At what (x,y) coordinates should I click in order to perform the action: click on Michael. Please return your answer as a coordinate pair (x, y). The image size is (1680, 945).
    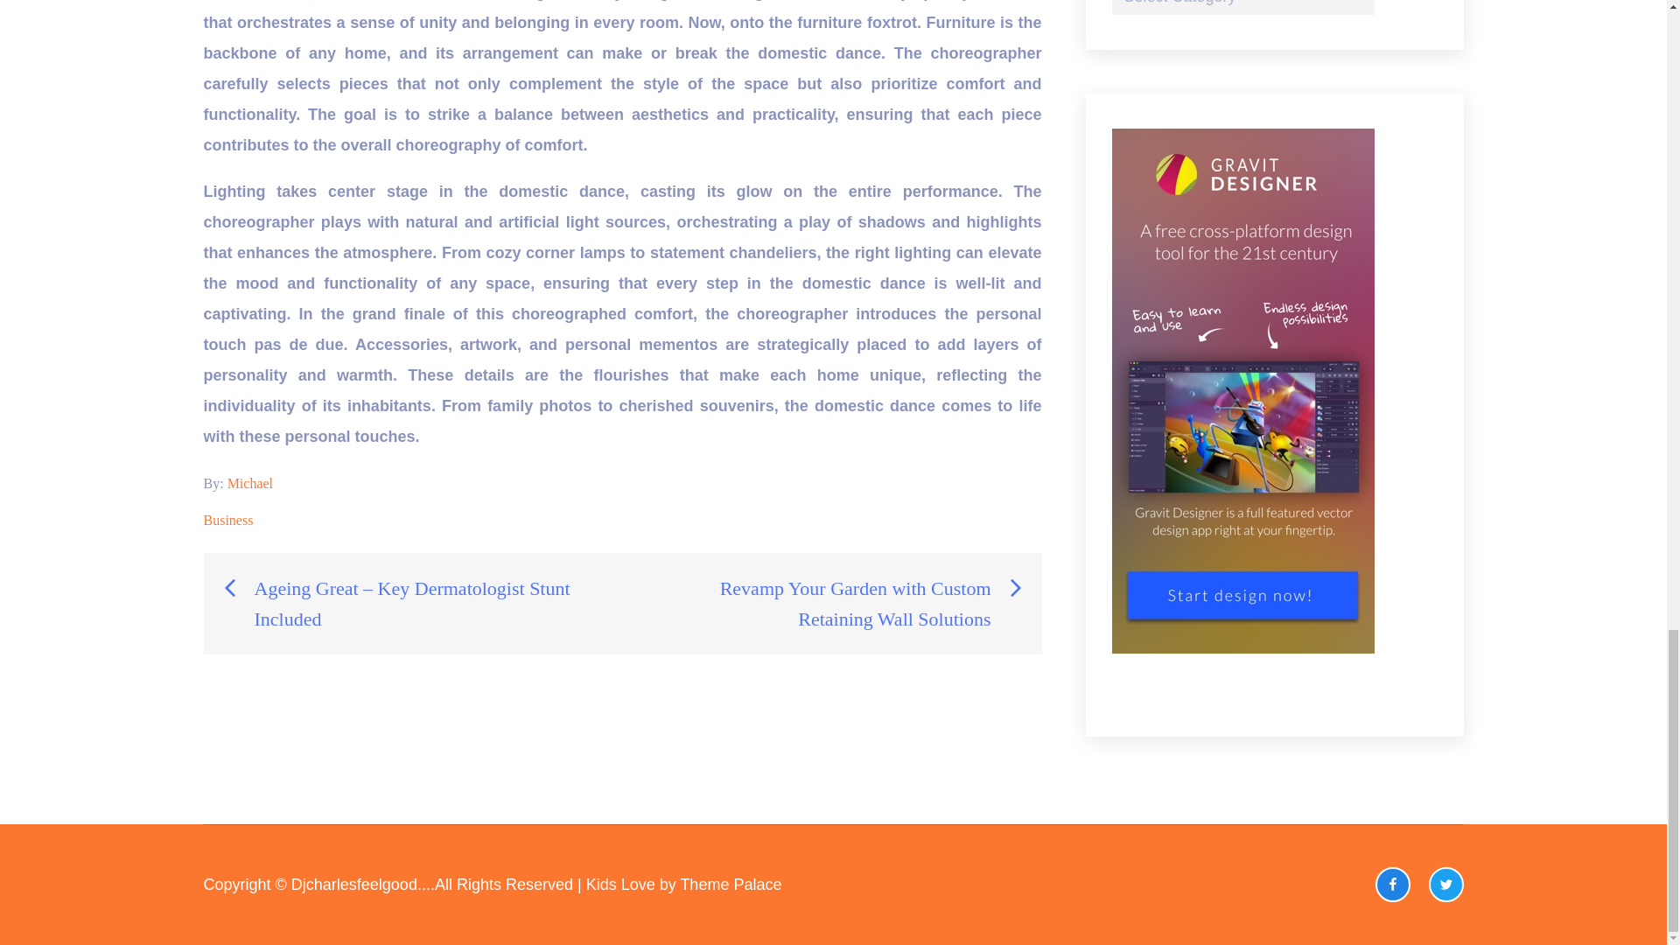
    Looking at the image, I should click on (249, 483).